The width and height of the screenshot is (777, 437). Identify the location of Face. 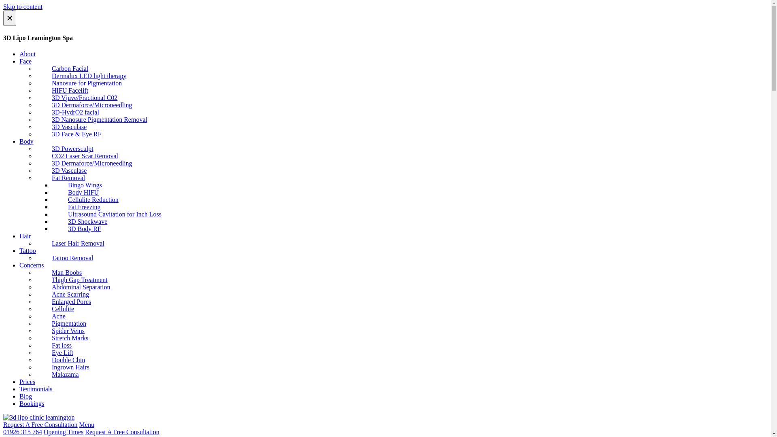
(25, 62).